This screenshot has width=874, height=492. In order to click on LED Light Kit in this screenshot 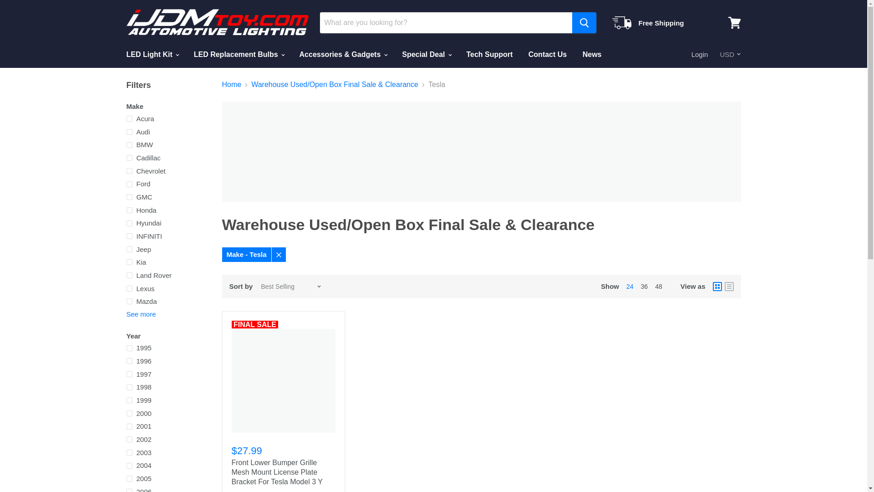, I will do `click(152, 55)`.